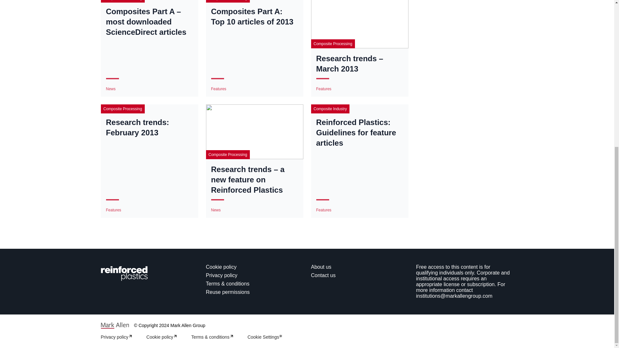 The image size is (619, 348). Describe the element at coordinates (149, 127) in the screenshot. I see `Research trends: February 2013` at that location.